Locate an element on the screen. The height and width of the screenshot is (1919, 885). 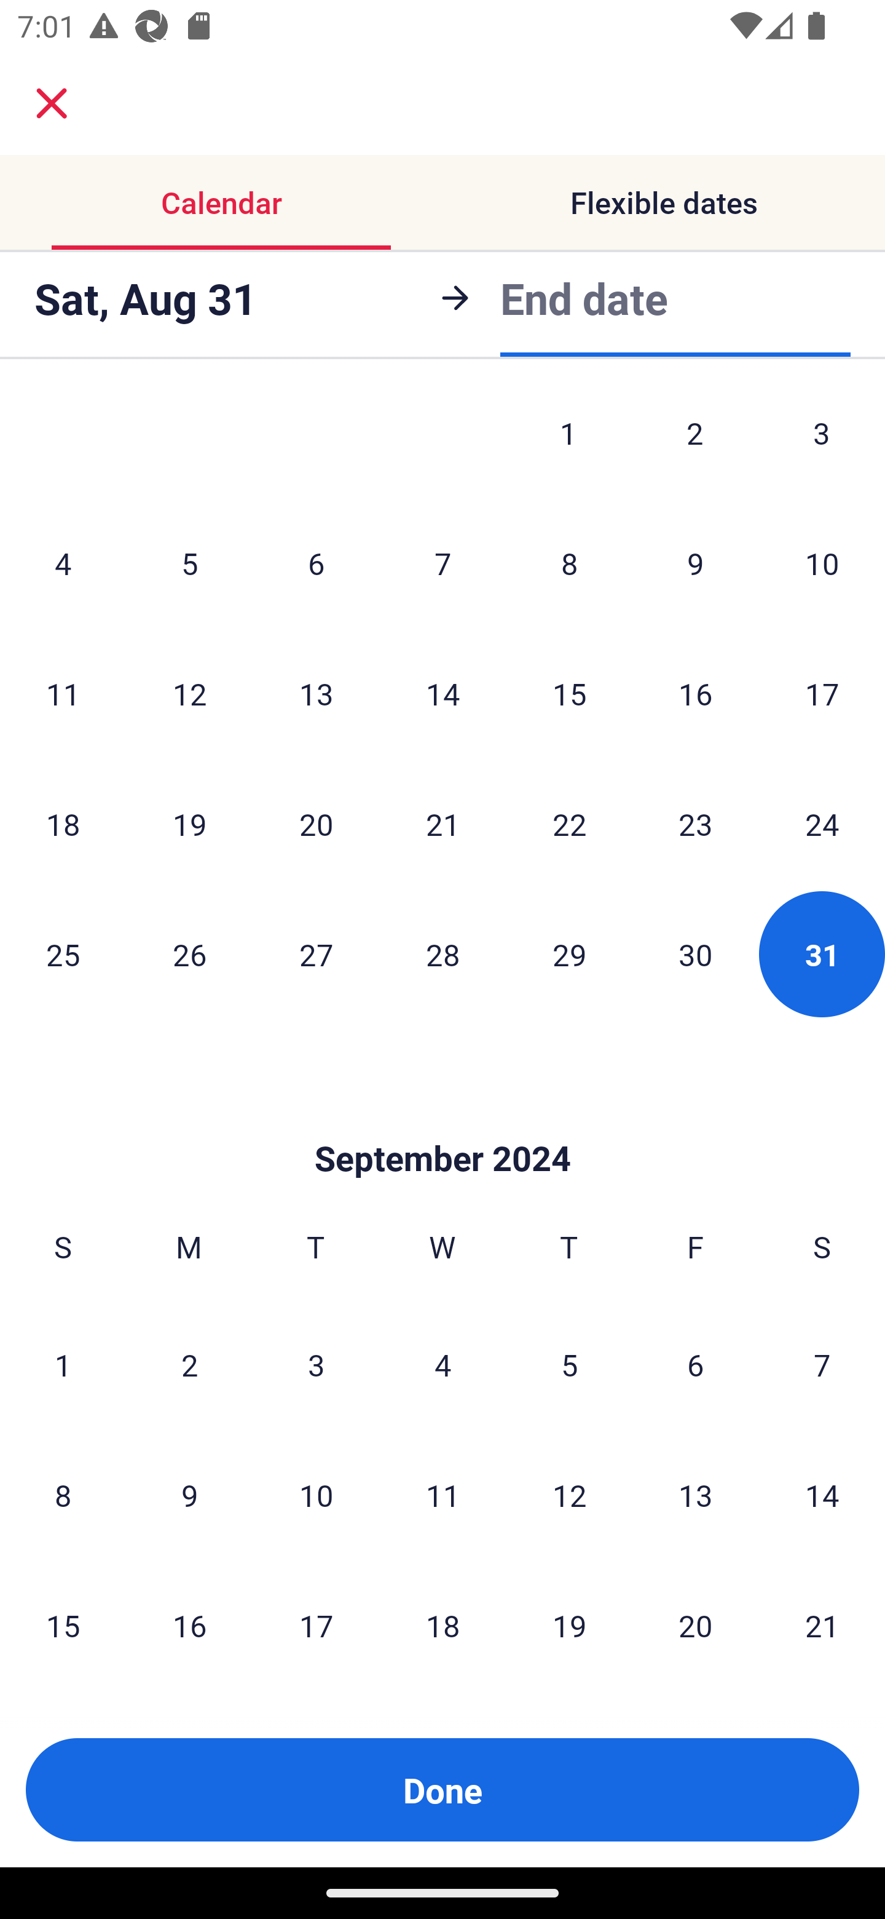
29 Thursday, August 29, 2024 is located at coordinates (569, 953).